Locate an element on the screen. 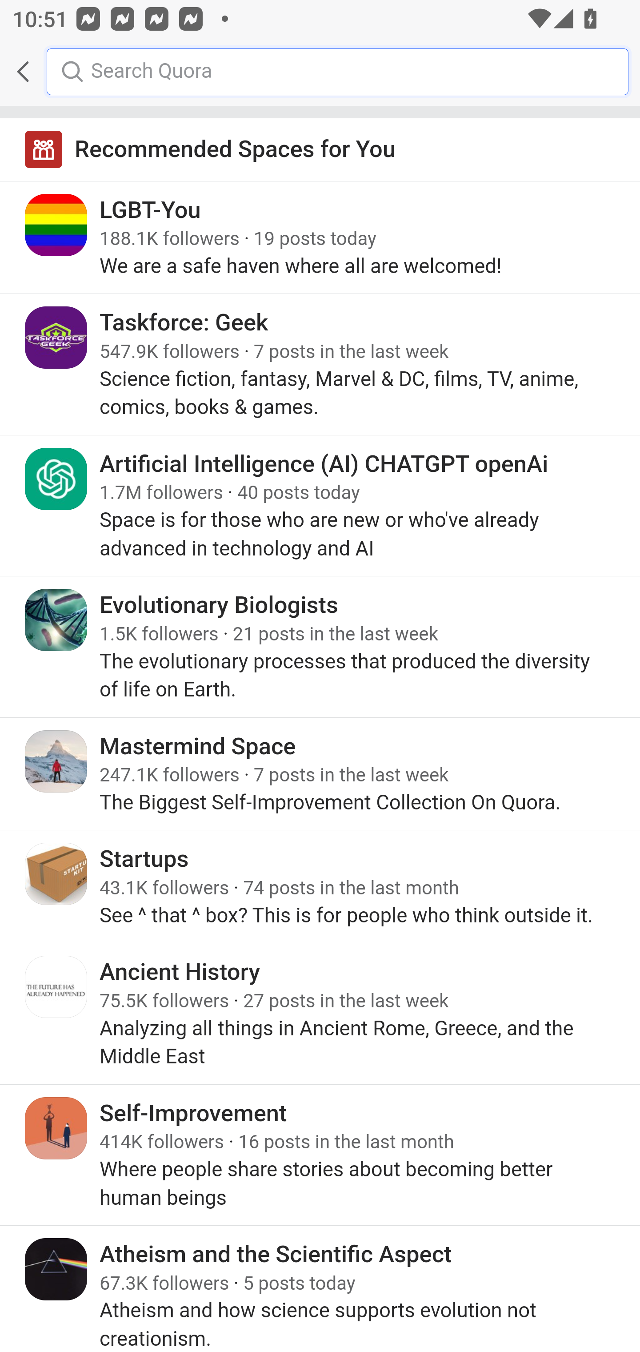 The height and width of the screenshot is (1352, 640). Icon for Self-Improvement is located at coordinates (56, 1128).